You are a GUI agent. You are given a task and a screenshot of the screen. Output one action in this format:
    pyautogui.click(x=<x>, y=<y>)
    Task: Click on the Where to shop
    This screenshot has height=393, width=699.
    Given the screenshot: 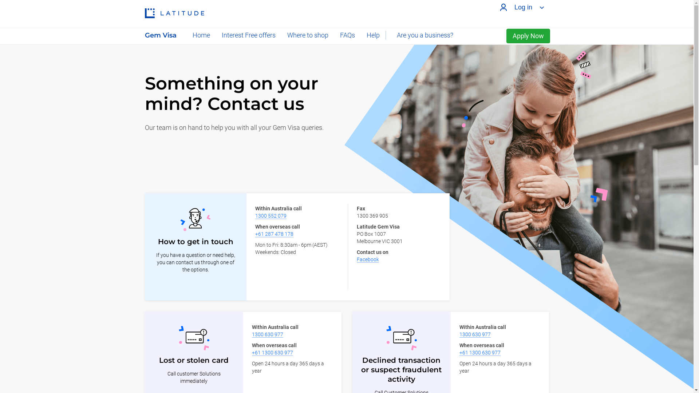 What is the action you would take?
    pyautogui.click(x=307, y=35)
    